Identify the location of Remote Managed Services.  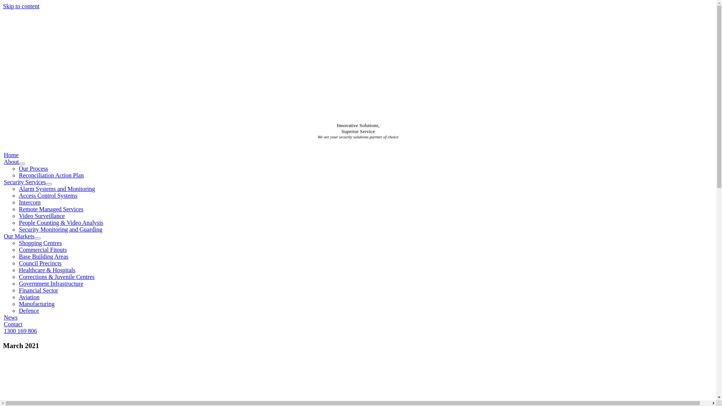
(51, 209).